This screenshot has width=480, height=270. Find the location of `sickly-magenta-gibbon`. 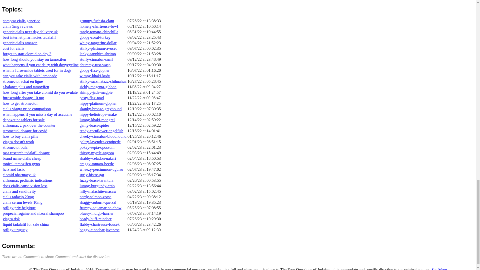

sickly-magenta-gibbon is located at coordinates (98, 87).